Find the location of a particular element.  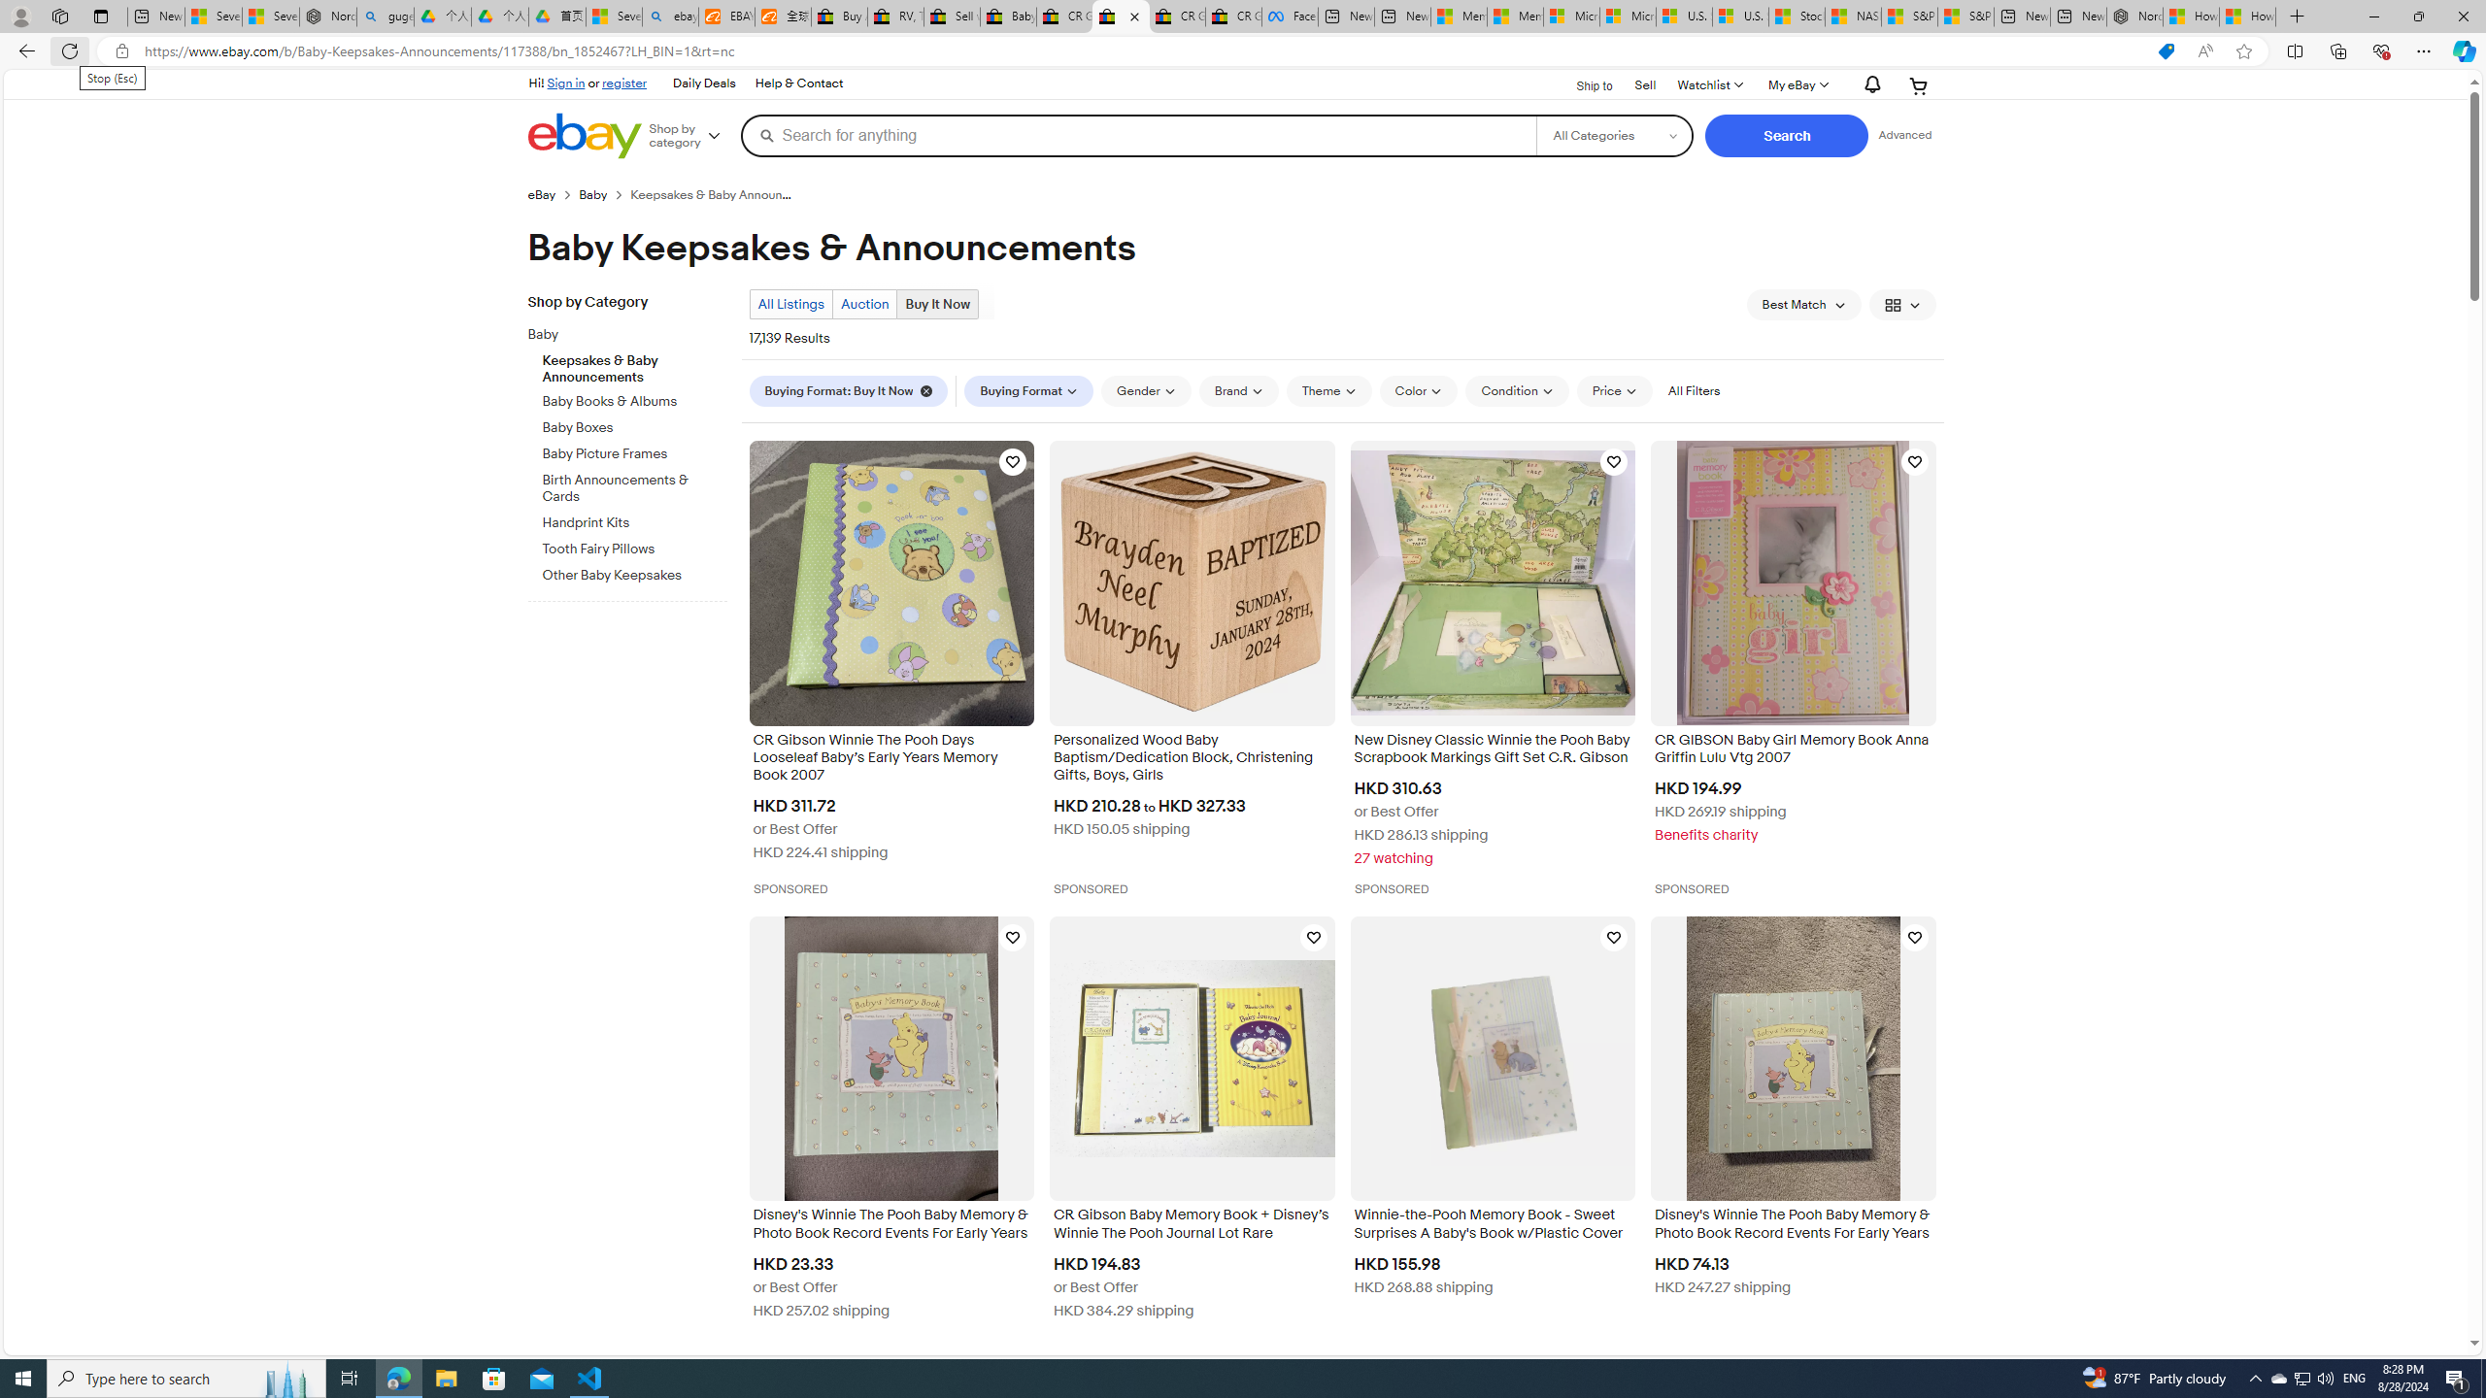

Condition is located at coordinates (1516, 391).